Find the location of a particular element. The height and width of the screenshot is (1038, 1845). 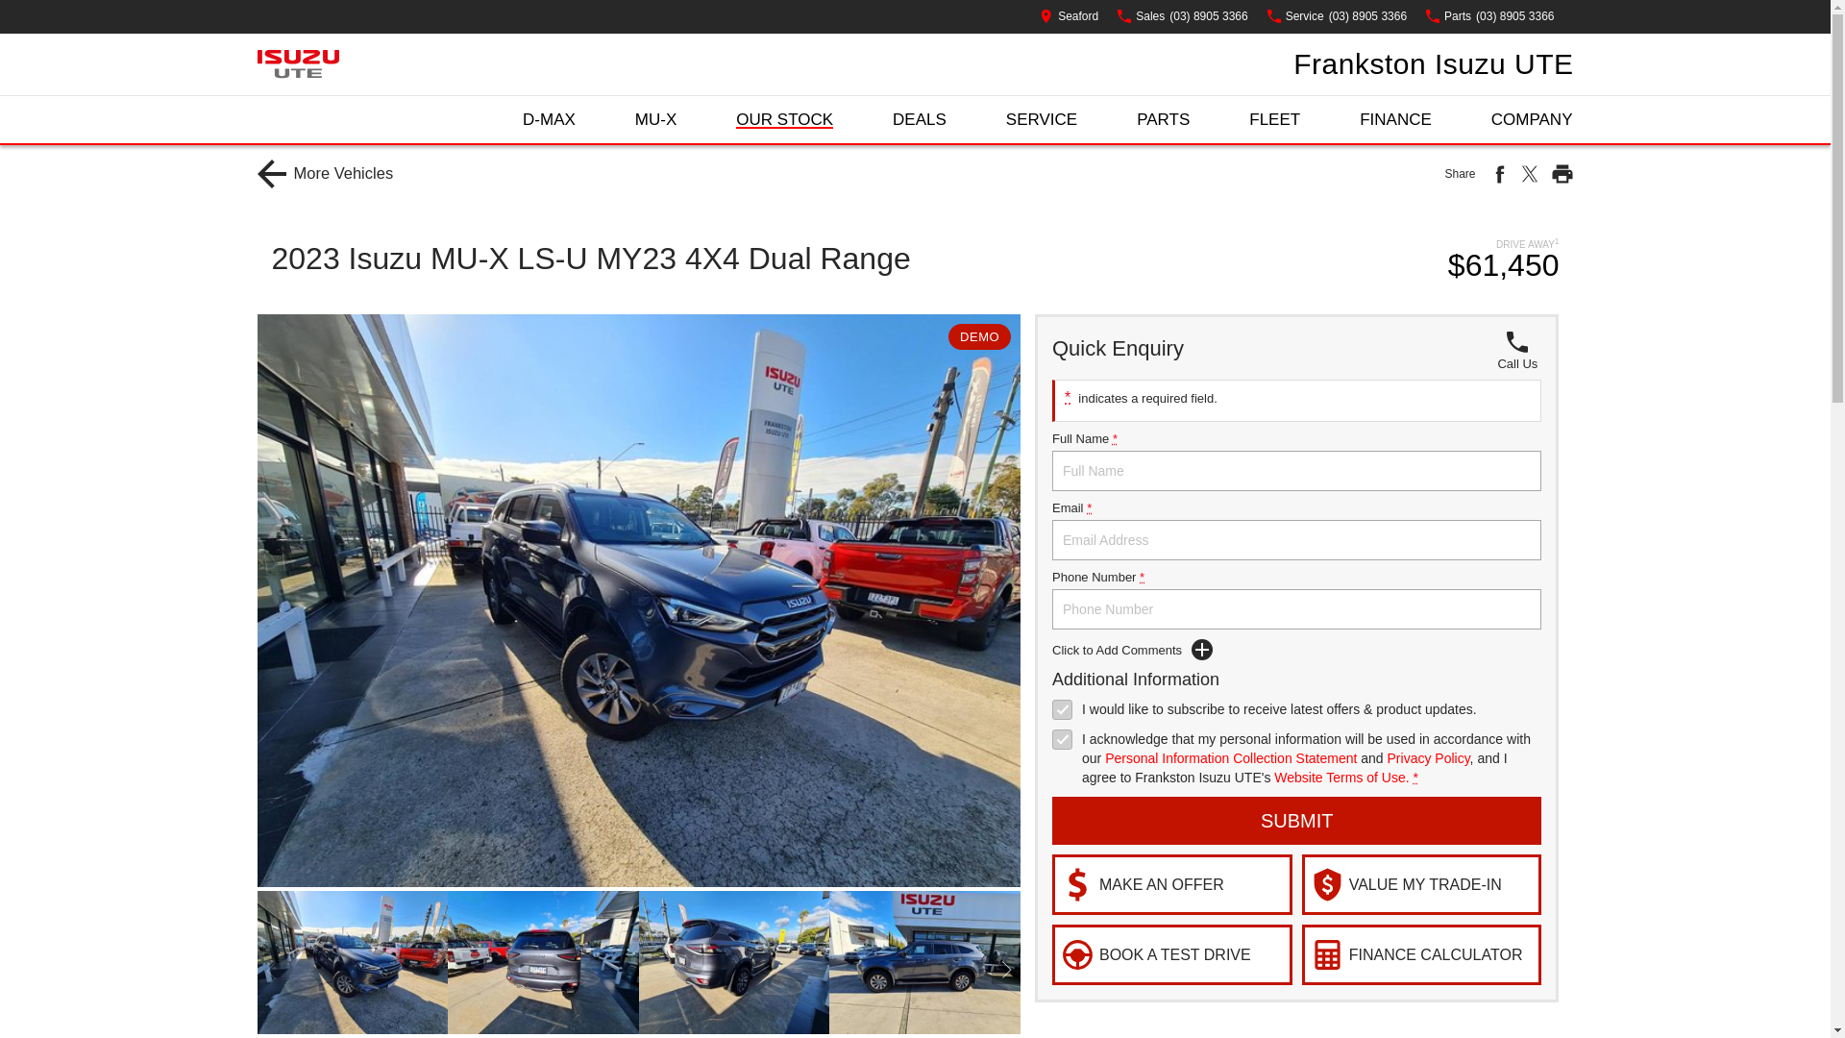

SERVICE is located at coordinates (1042, 119).